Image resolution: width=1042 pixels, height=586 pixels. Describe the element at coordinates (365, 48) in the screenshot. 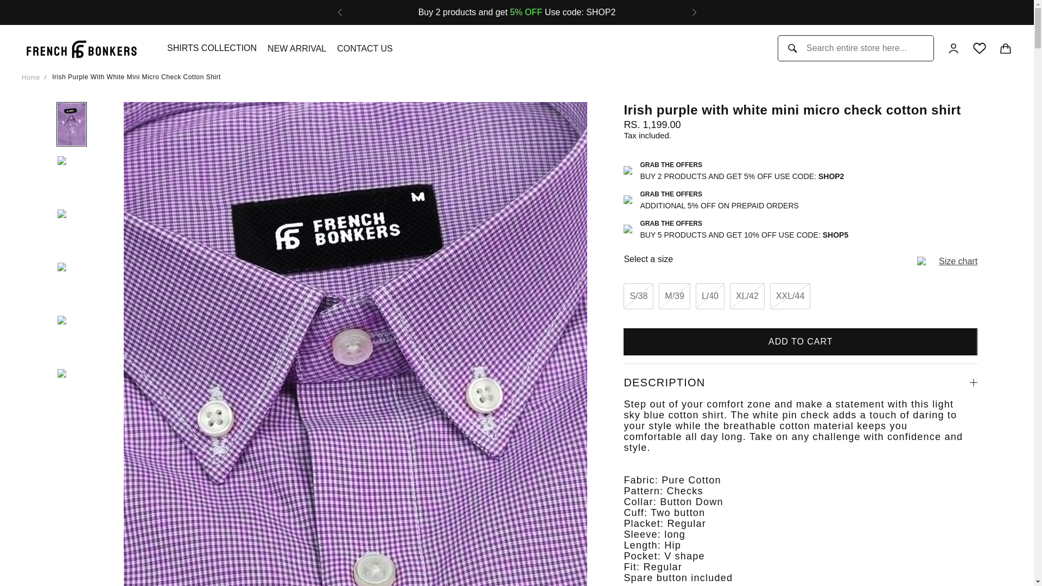

I see `CONTACT US` at that location.